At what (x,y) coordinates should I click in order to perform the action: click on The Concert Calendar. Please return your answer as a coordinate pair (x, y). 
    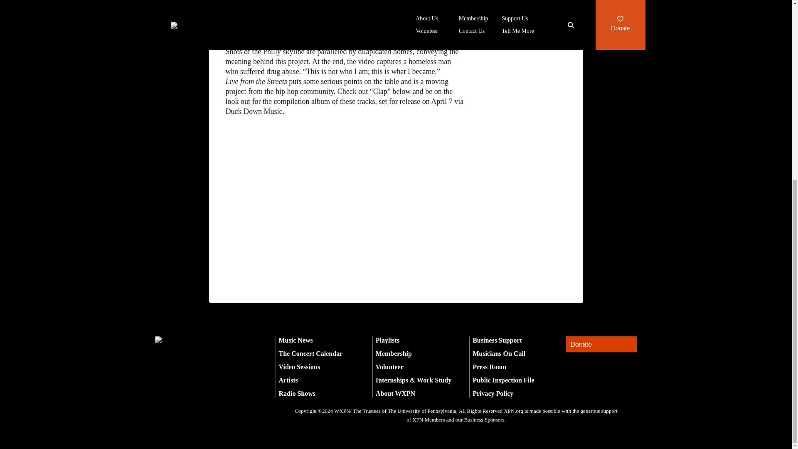
    Looking at the image, I should click on (310, 353).